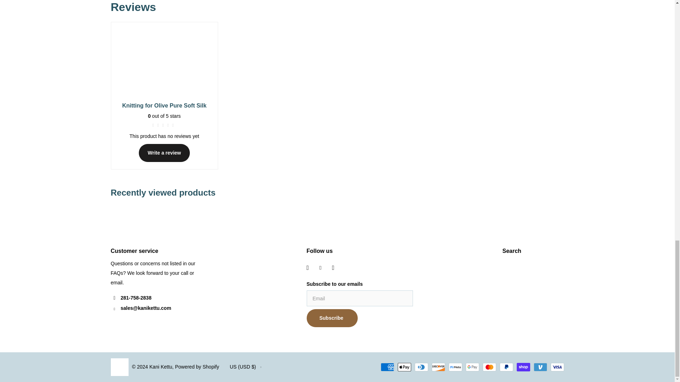 This screenshot has height=382, width=680. I want to click on Meta Pay, so click(455, 367).